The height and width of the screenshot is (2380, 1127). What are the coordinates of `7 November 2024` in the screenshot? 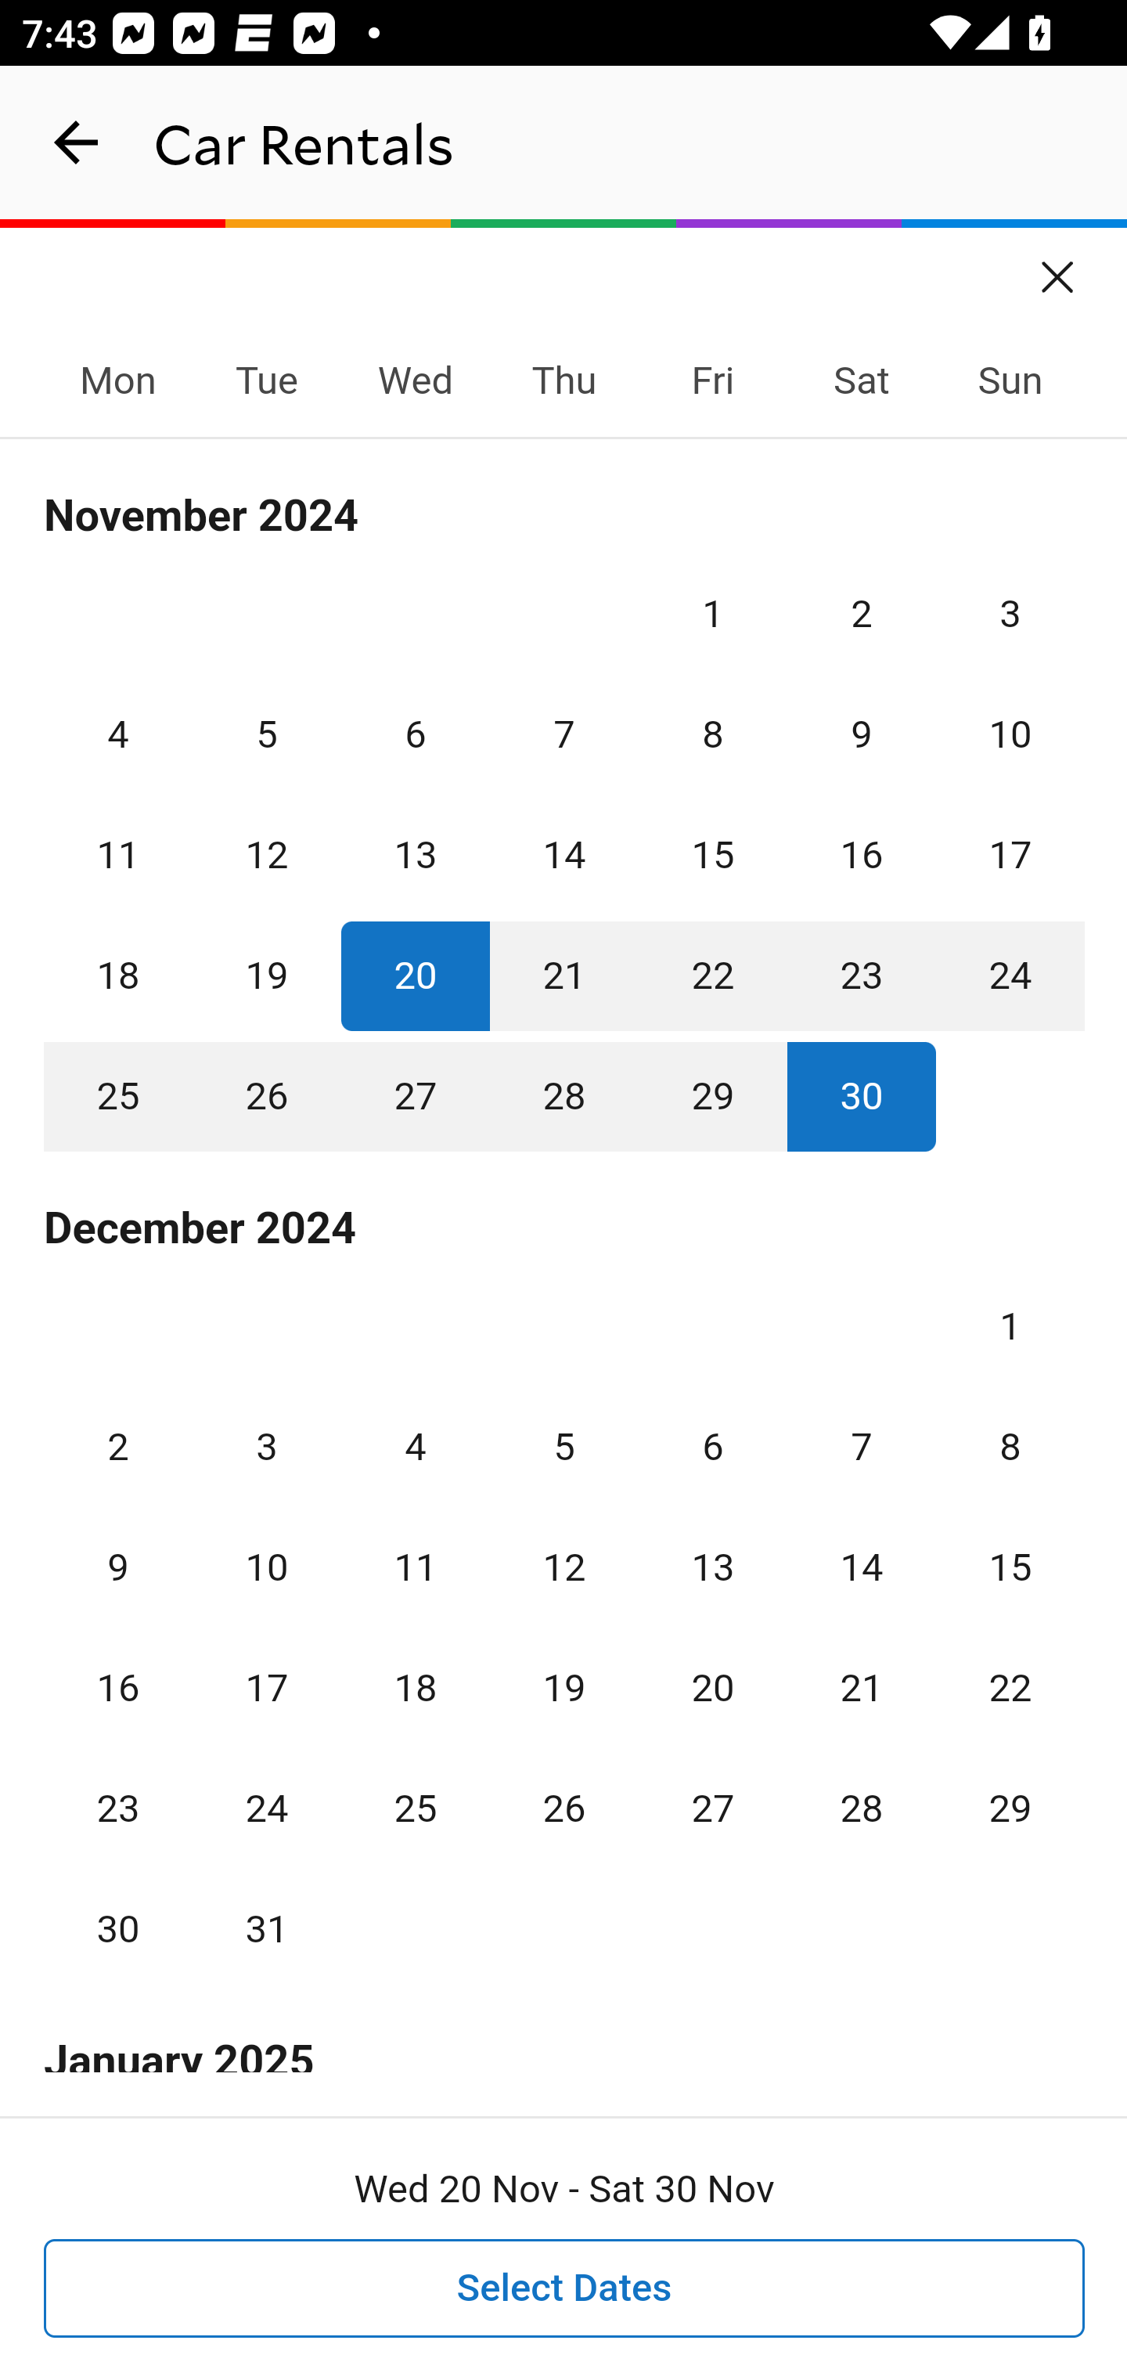 It's located at (564, 735).